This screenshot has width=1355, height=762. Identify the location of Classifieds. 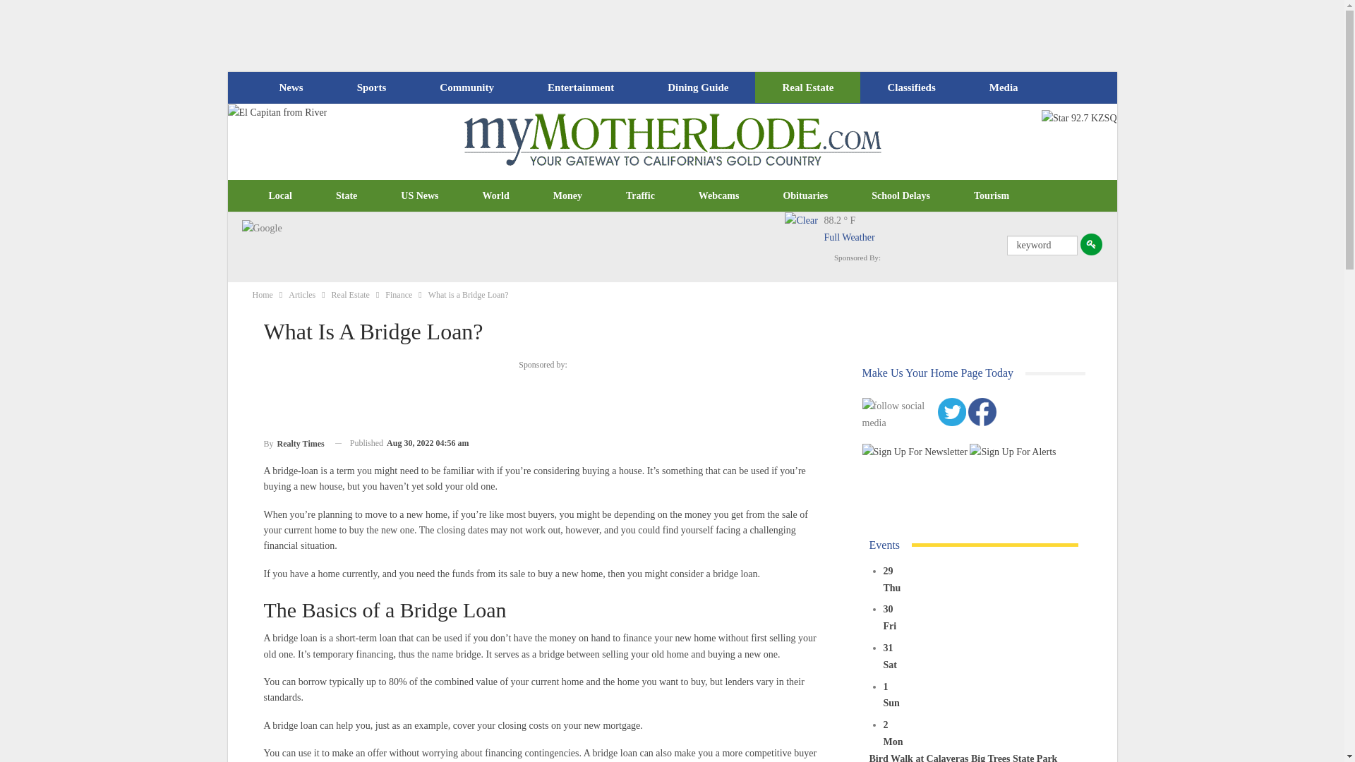
(910, 87).